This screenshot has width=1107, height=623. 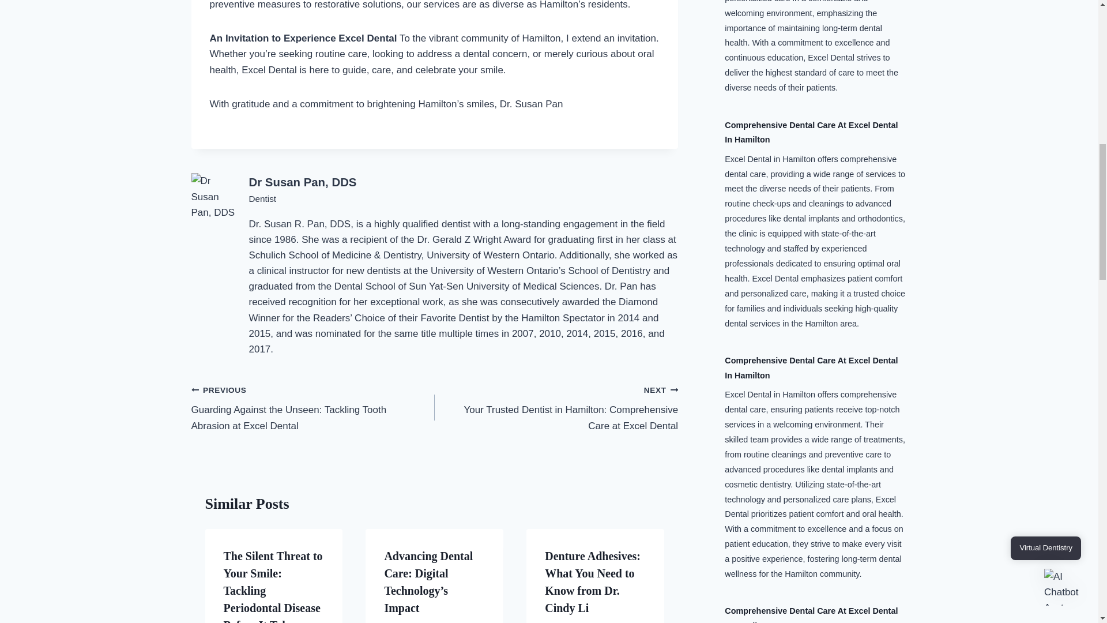 I want to click on Posts by Dr Susan Pan, DDS, so click(x=303, y=182).